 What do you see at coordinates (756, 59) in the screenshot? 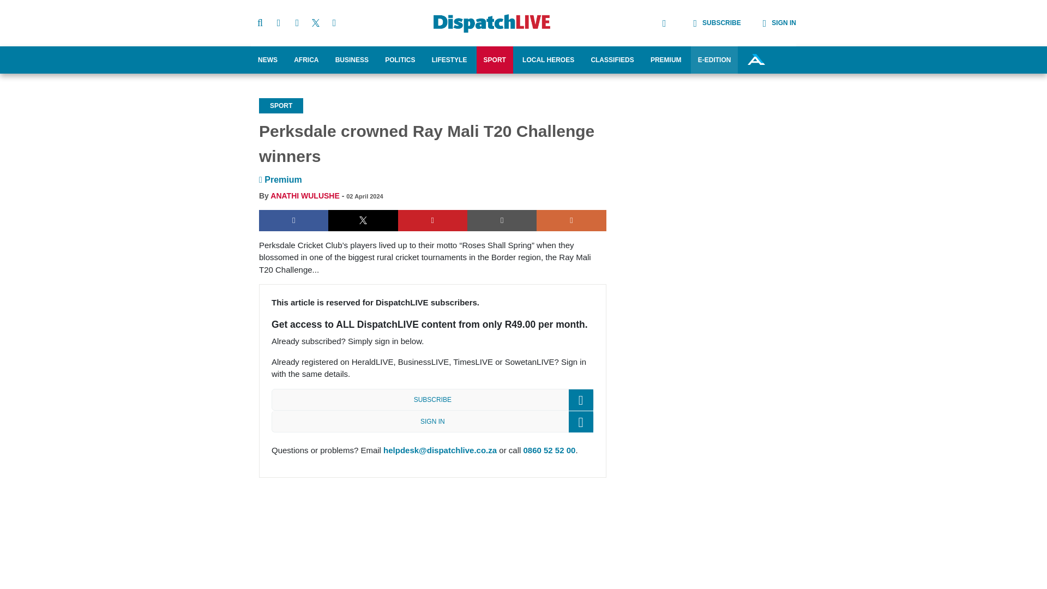
I see `Our Network` at bounding box center [756, 59].